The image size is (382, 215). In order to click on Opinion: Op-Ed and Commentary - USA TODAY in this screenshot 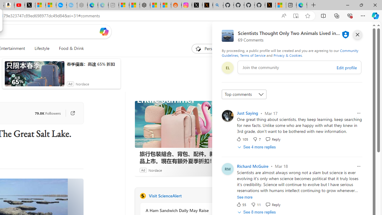, I will do `click(61, 5)`.